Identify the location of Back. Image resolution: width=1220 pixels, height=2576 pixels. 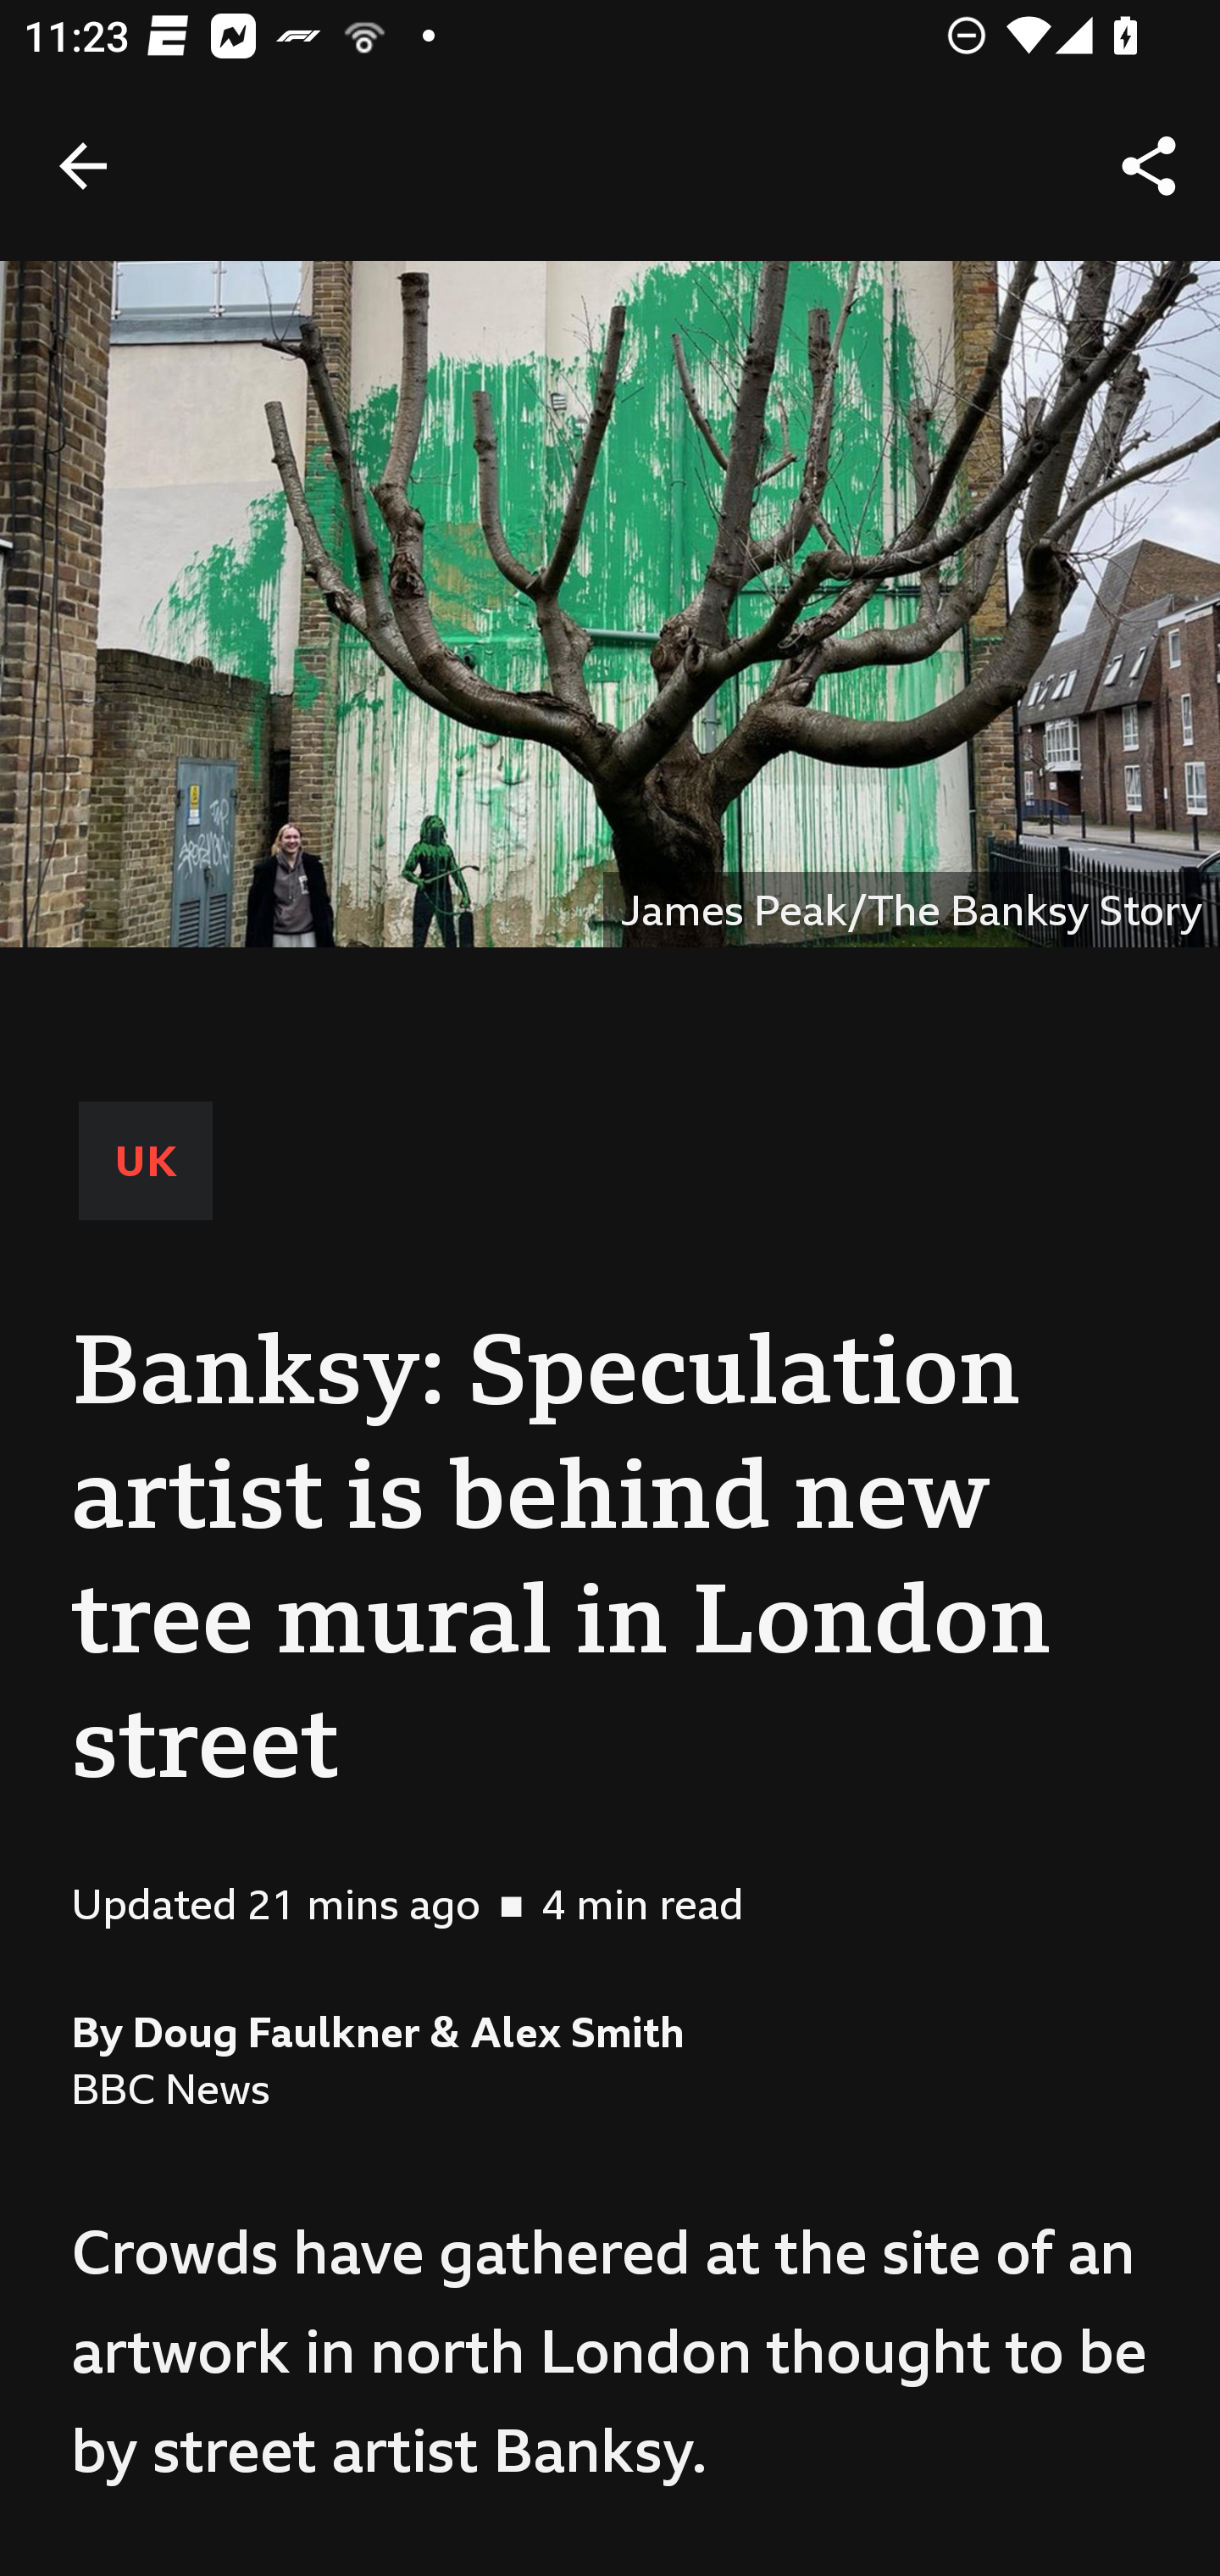
(83, 166).